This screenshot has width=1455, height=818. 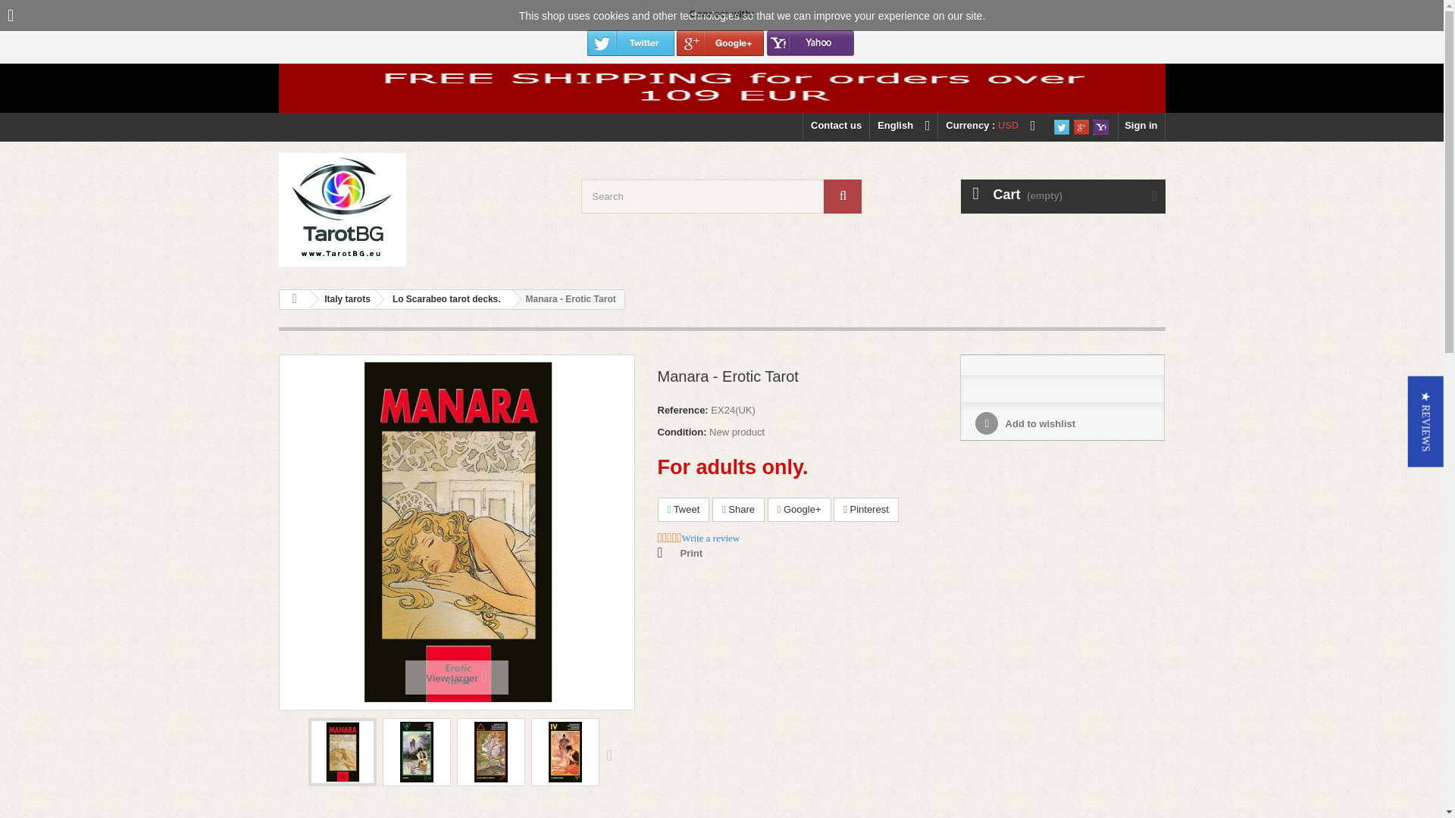 What do you see at coordinates (866, 510) in the screenshot?
I see `Pinterest` at bounding box center [866, 510].